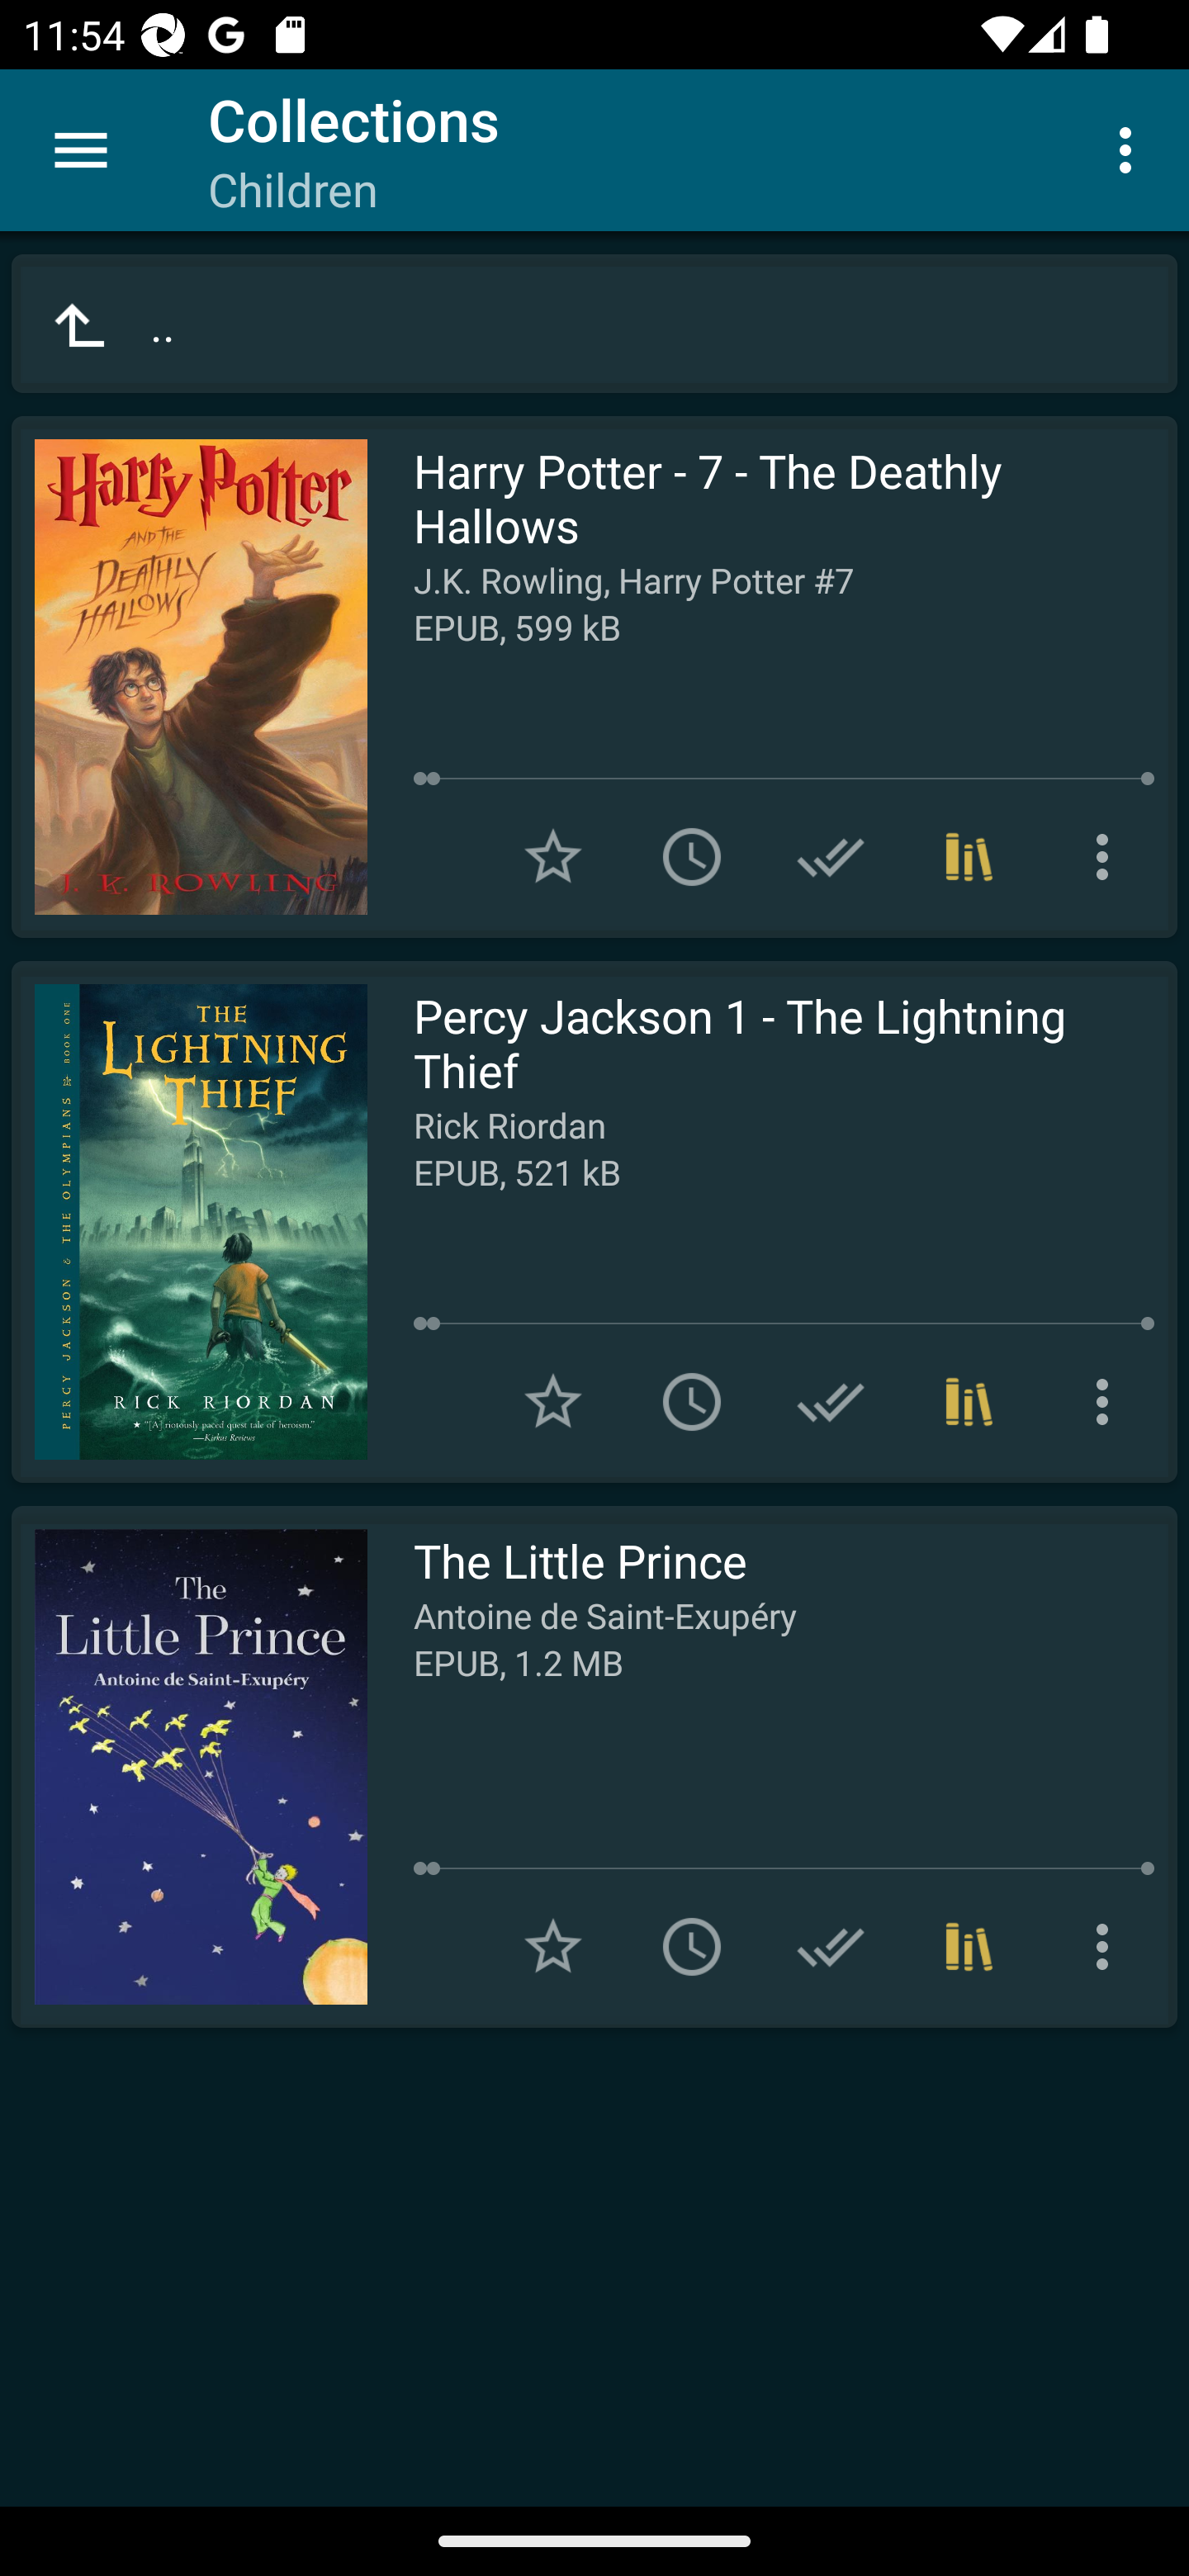 This screenshot has height=2576, width=1189. I want to click on More options, so click(1108, 857).